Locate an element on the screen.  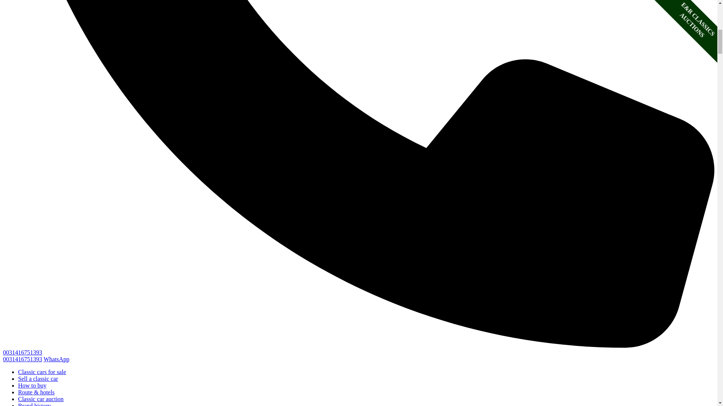
Classic cars for sale is located at coordinates (42, 371).